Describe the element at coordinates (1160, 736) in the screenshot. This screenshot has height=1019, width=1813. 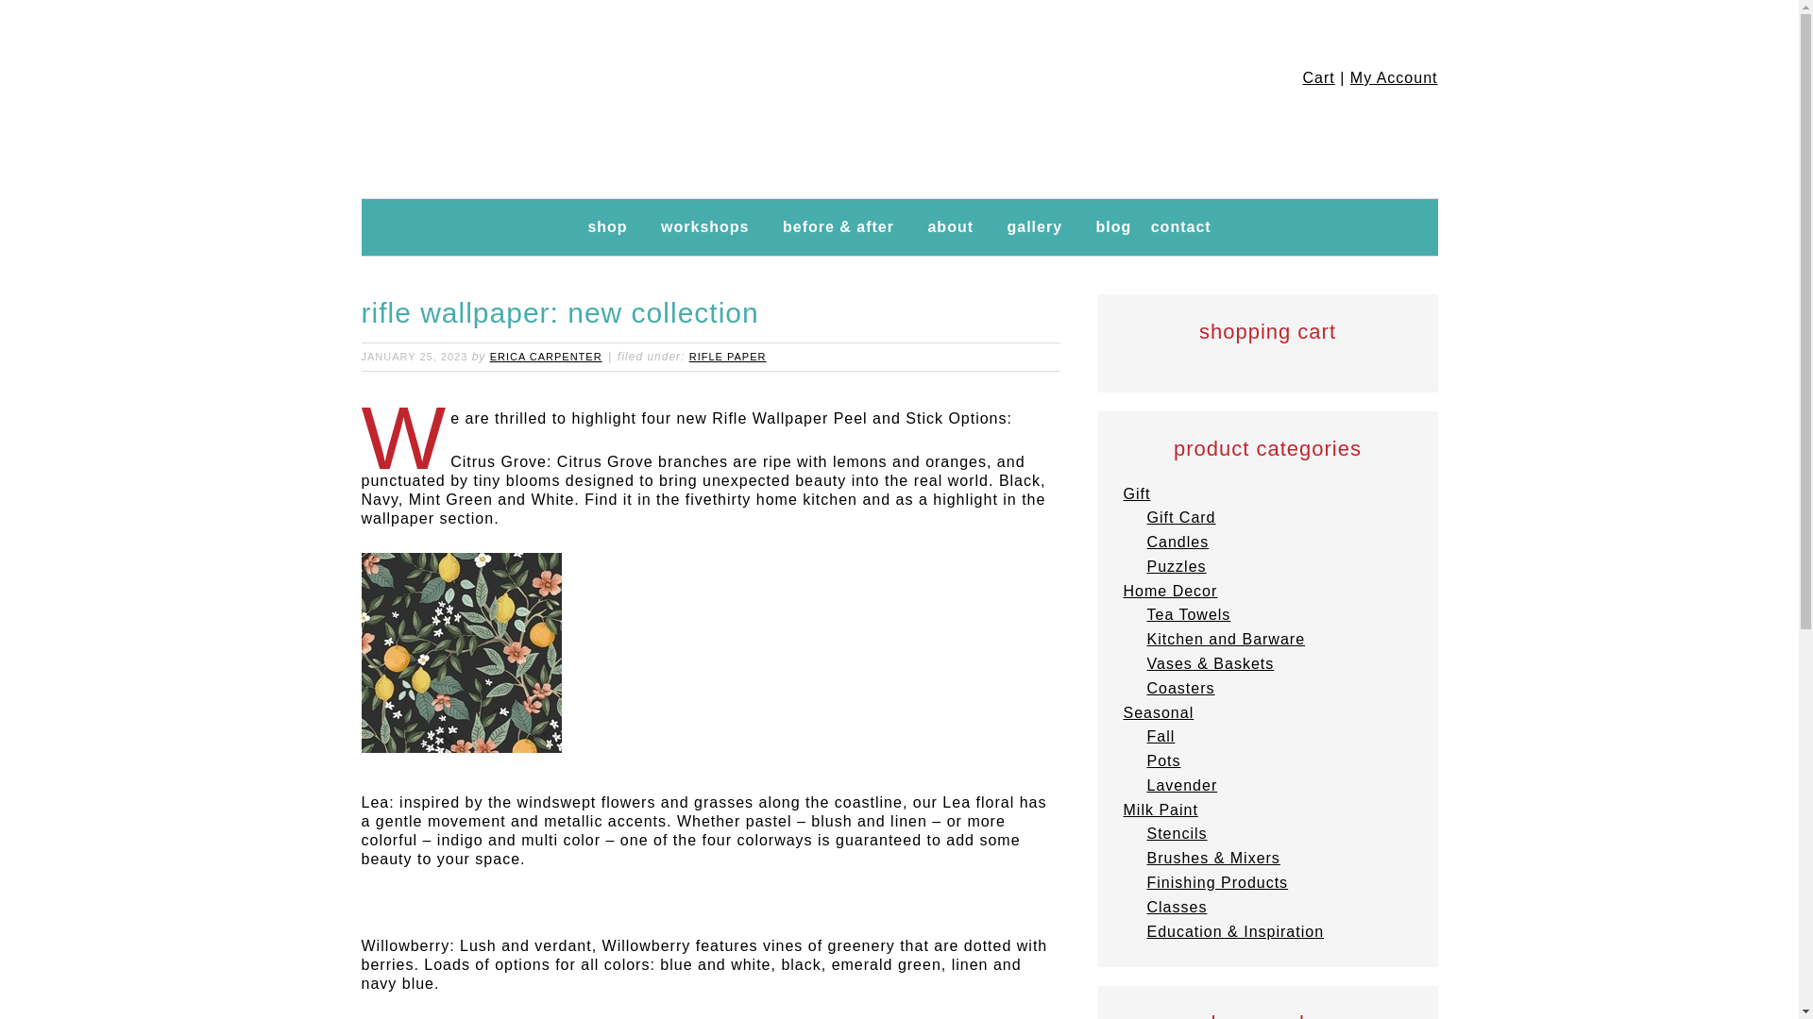
I see `Fall` at that location.